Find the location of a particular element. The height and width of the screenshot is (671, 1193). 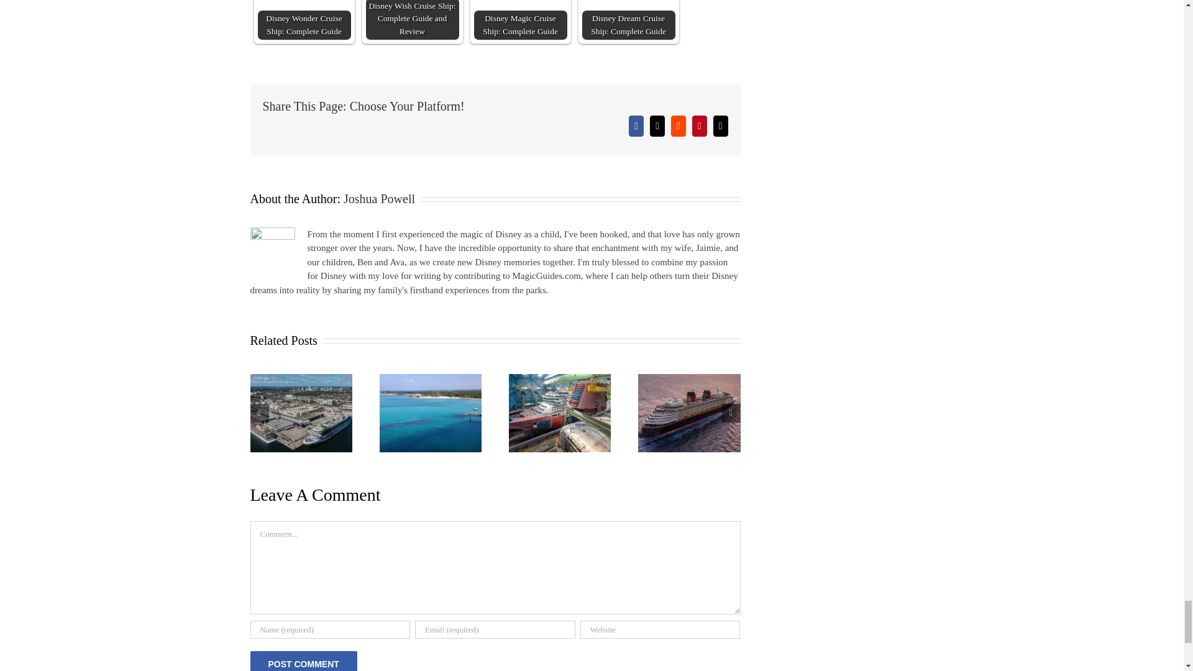

Disney Dream Cruise Ship: Complete Guide is located at coordinates (628, 20).